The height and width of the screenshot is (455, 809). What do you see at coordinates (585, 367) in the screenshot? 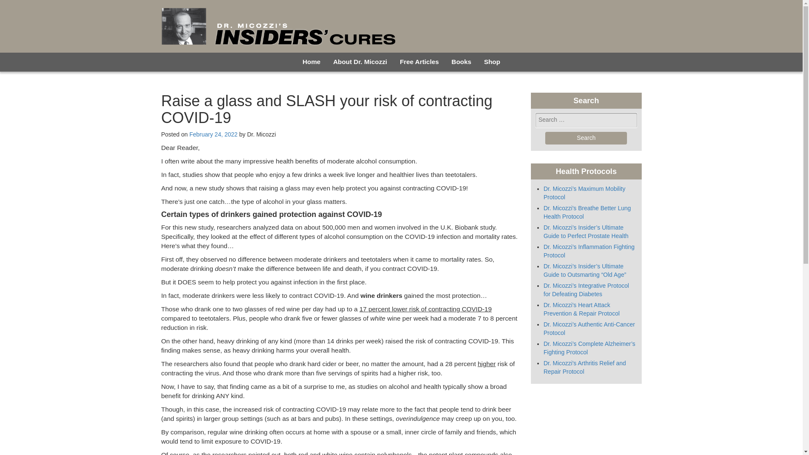
I see `Dr. Micozzi's Arthritis Relief and Repair Protocol` at bounding box center [585, 367].